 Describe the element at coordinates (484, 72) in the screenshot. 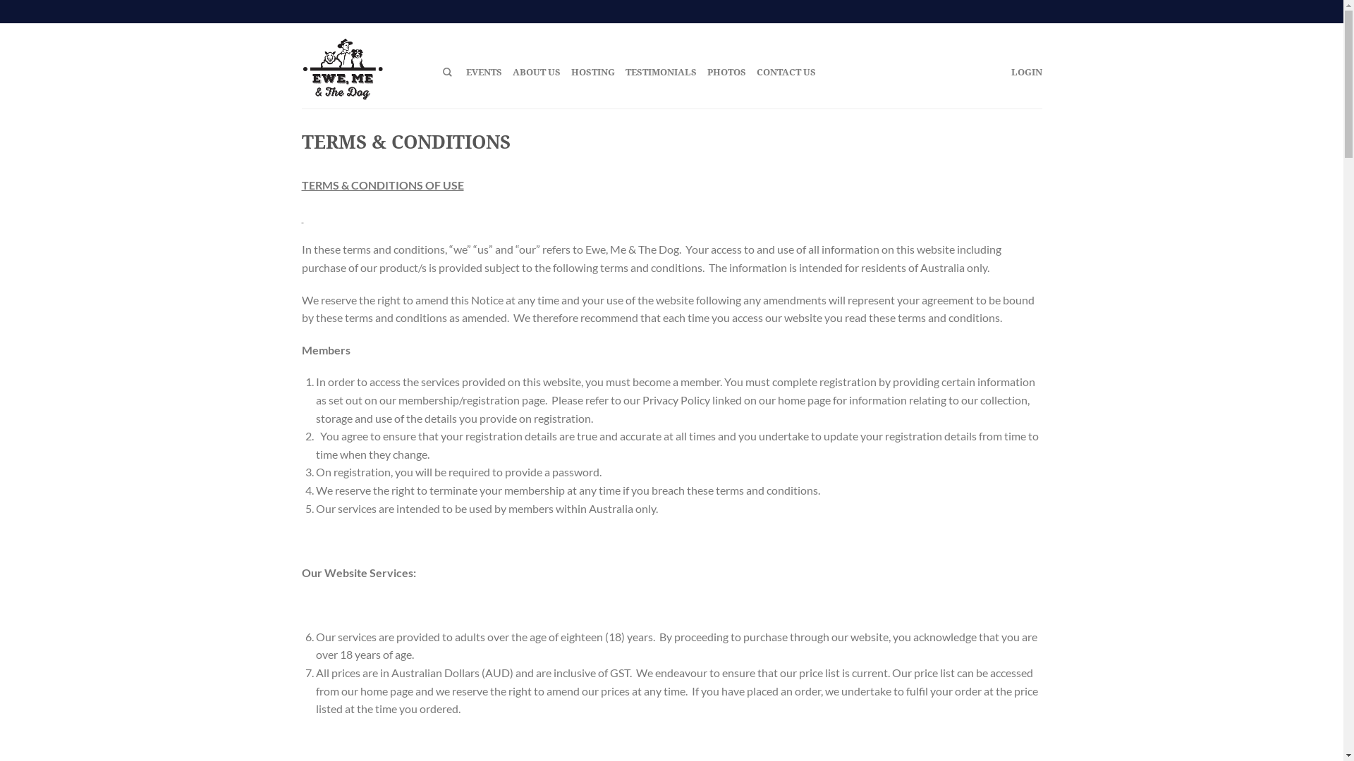

I see `EVENTS` at that location.